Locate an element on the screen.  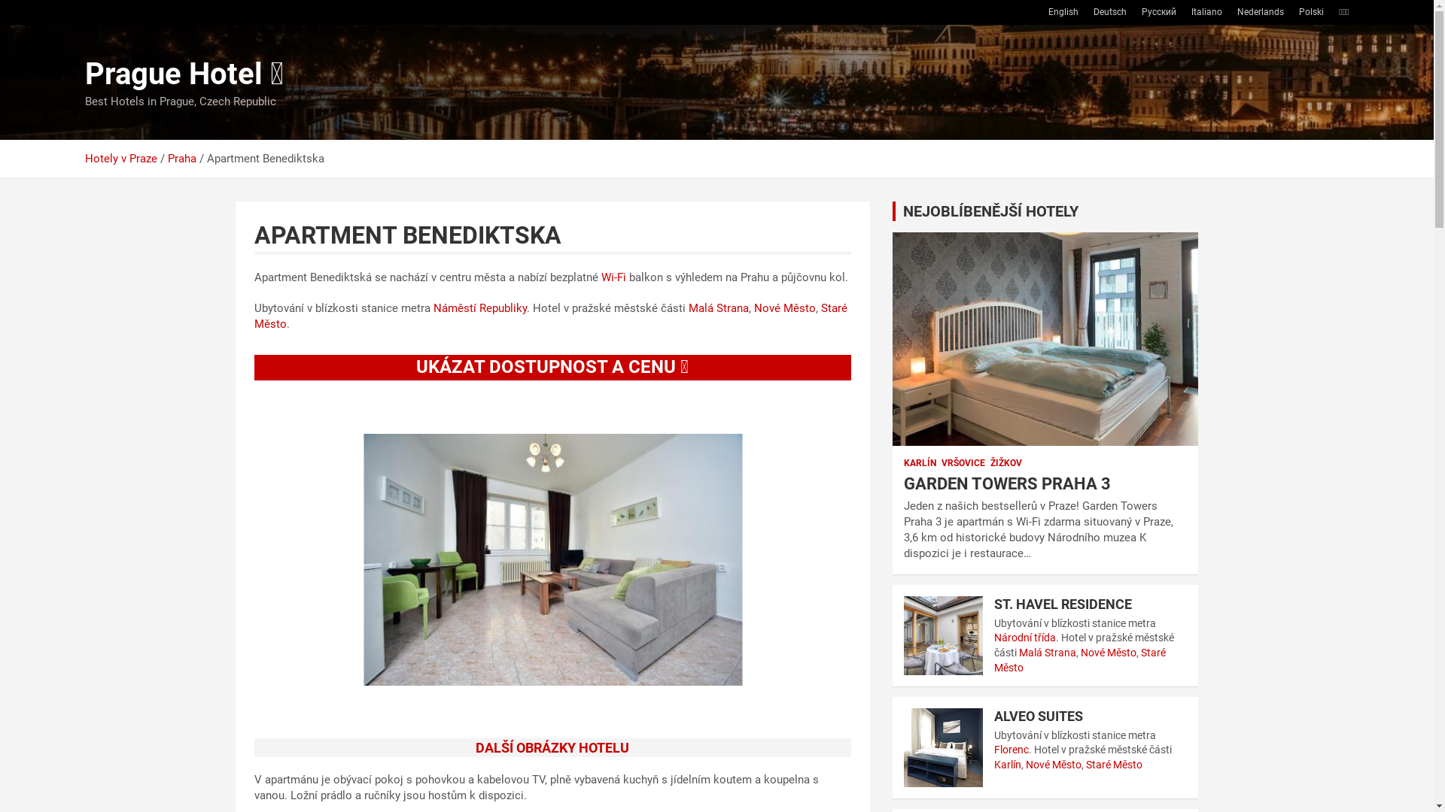
Nederlands is located at coordinates (1261, 12).